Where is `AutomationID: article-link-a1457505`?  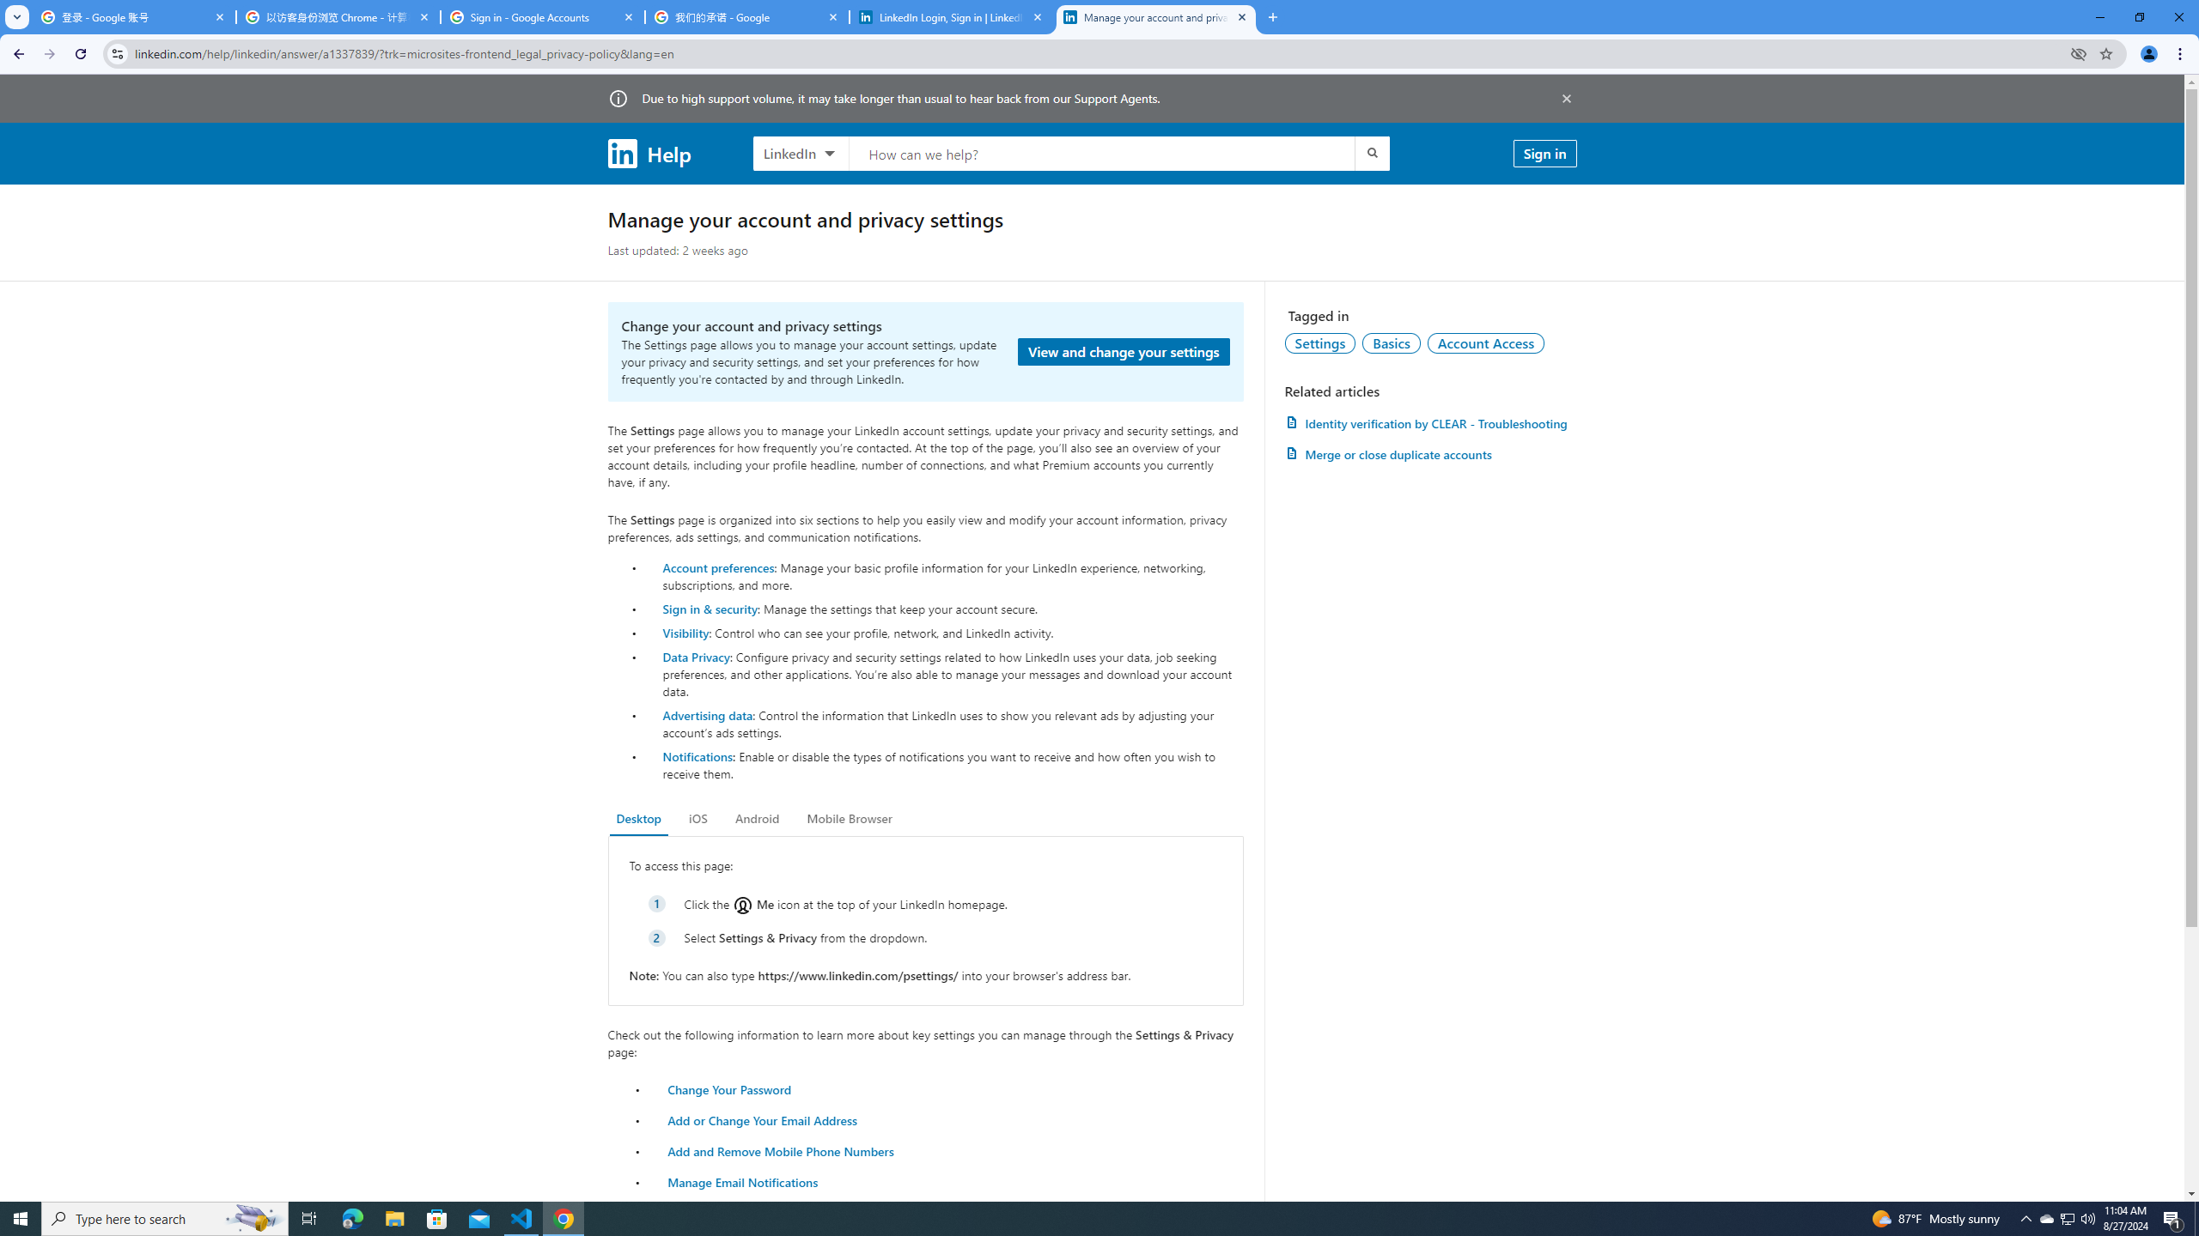
AutomationID: article-link-a1457505 is located at coordinates (1430, 422).